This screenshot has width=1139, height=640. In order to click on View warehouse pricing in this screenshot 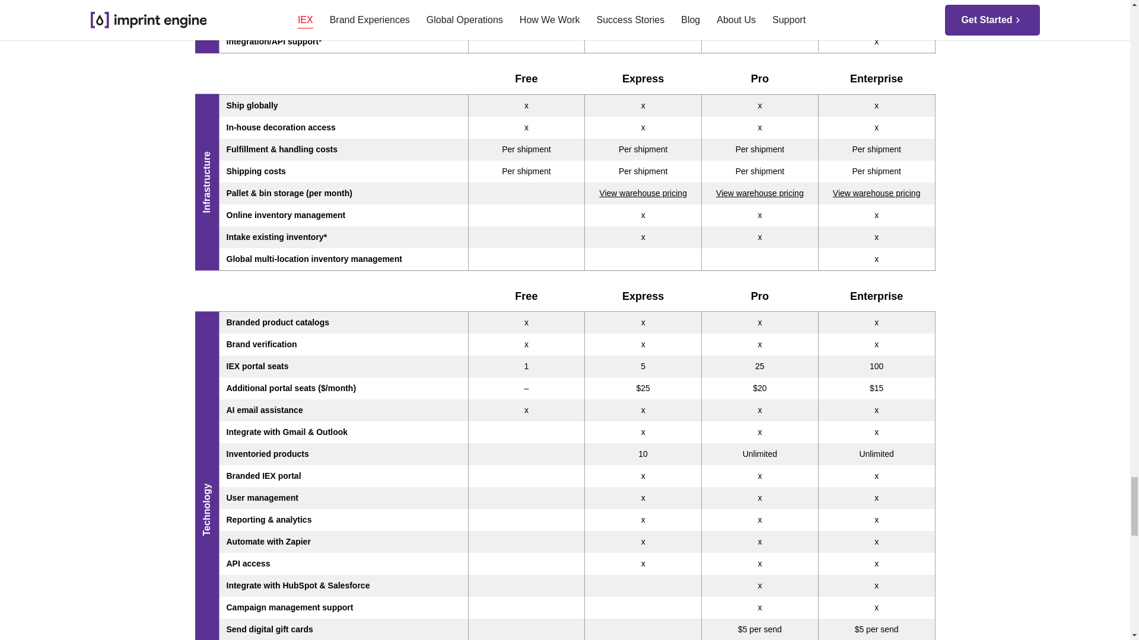, I will do `click(642, 193)`.